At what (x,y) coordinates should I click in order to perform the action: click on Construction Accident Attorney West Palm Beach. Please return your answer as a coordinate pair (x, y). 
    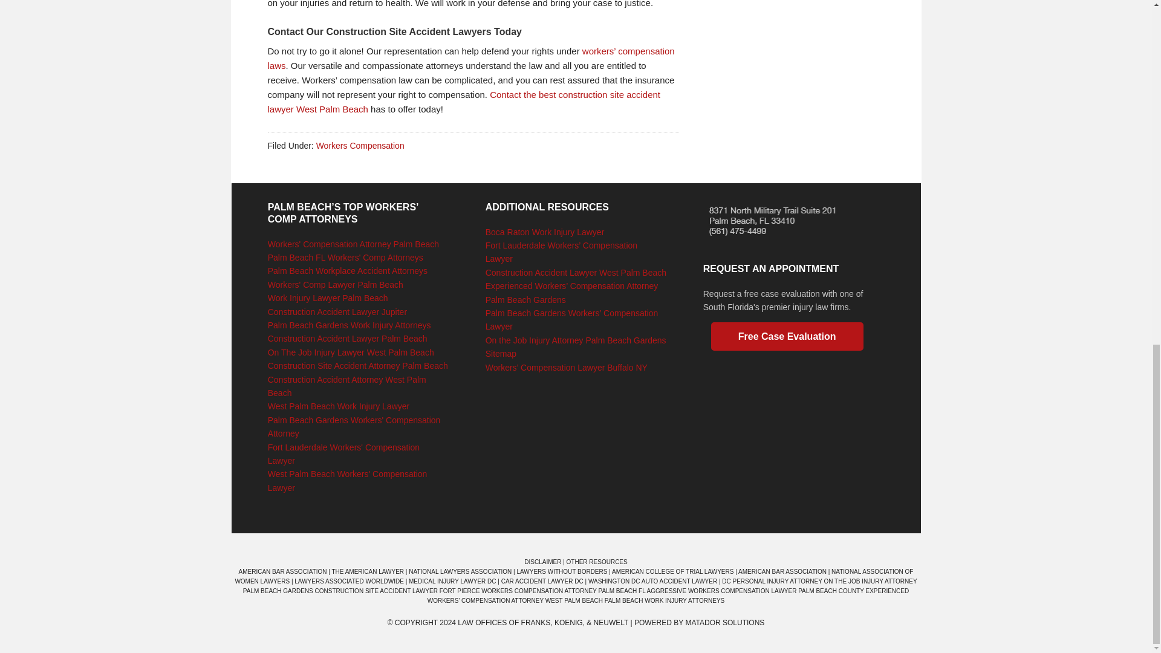
    Looking at the image, I should click on (347, 386).